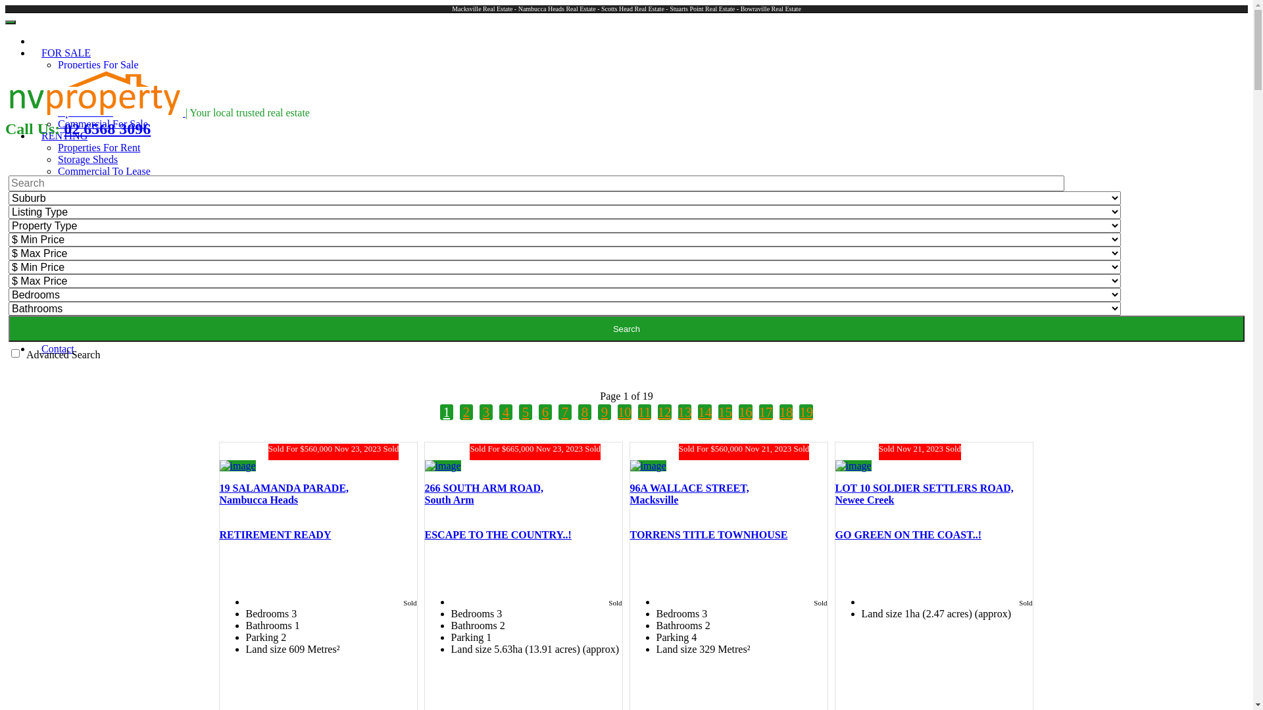  Describe the element at coordinates (85, 289) in the screenshot. I see `Testimonials` at that location.